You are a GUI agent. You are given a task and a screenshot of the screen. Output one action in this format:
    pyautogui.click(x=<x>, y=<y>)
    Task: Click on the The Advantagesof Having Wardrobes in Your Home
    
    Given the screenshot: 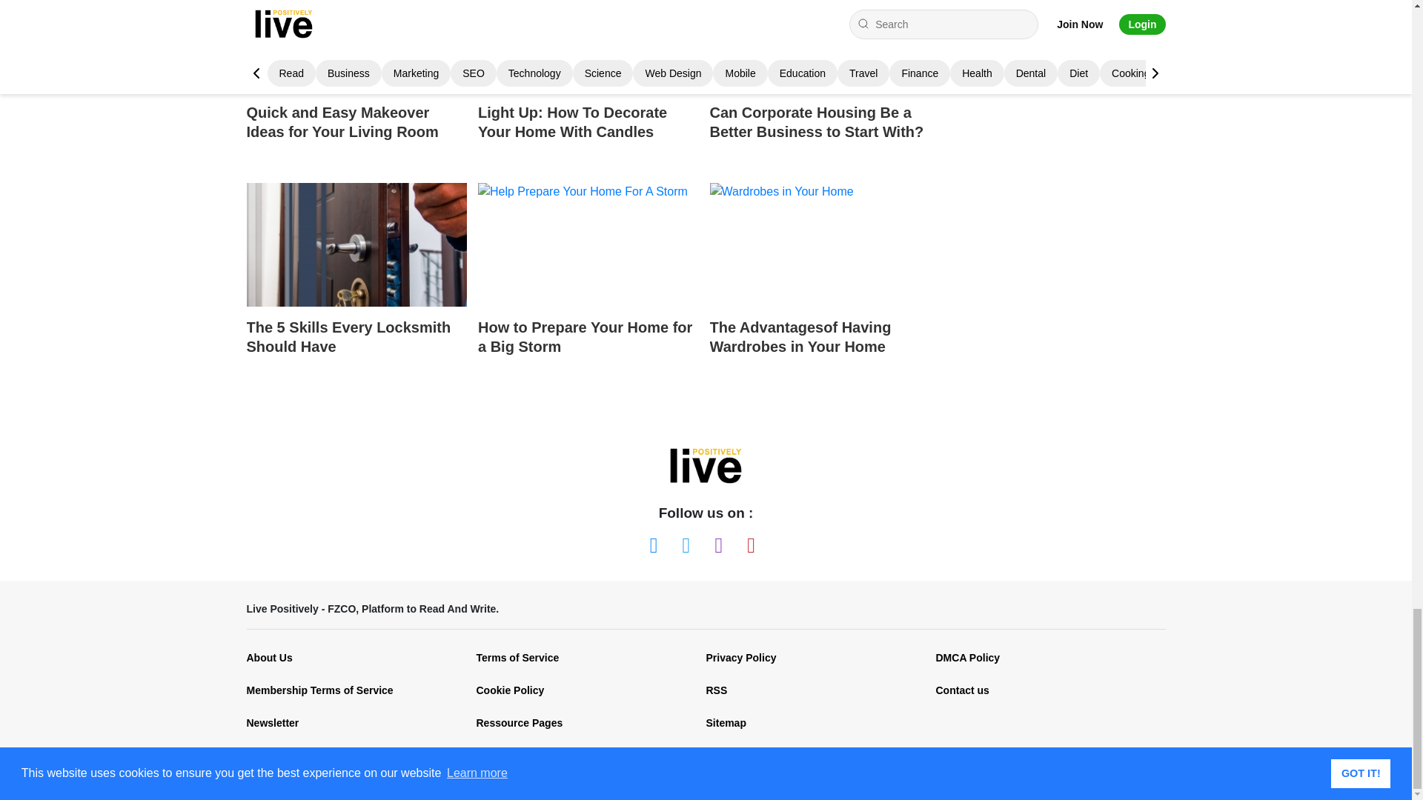 What is the action you would take?
    pyautogui.click(x=820, y=283)
    